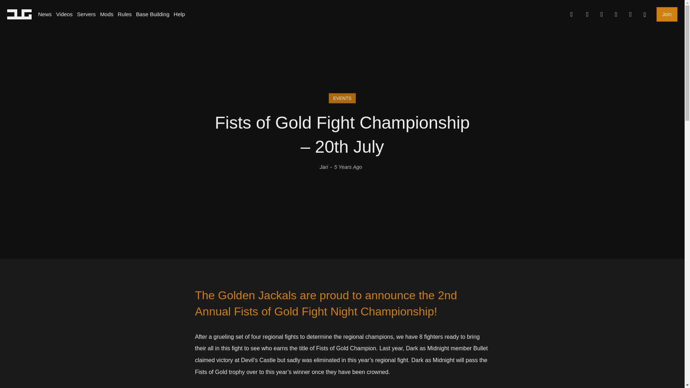 This screenshot has width=690, height=388. Describe the element at coordinates (323, 166) in the screenshot. I see `Jari` at that location.